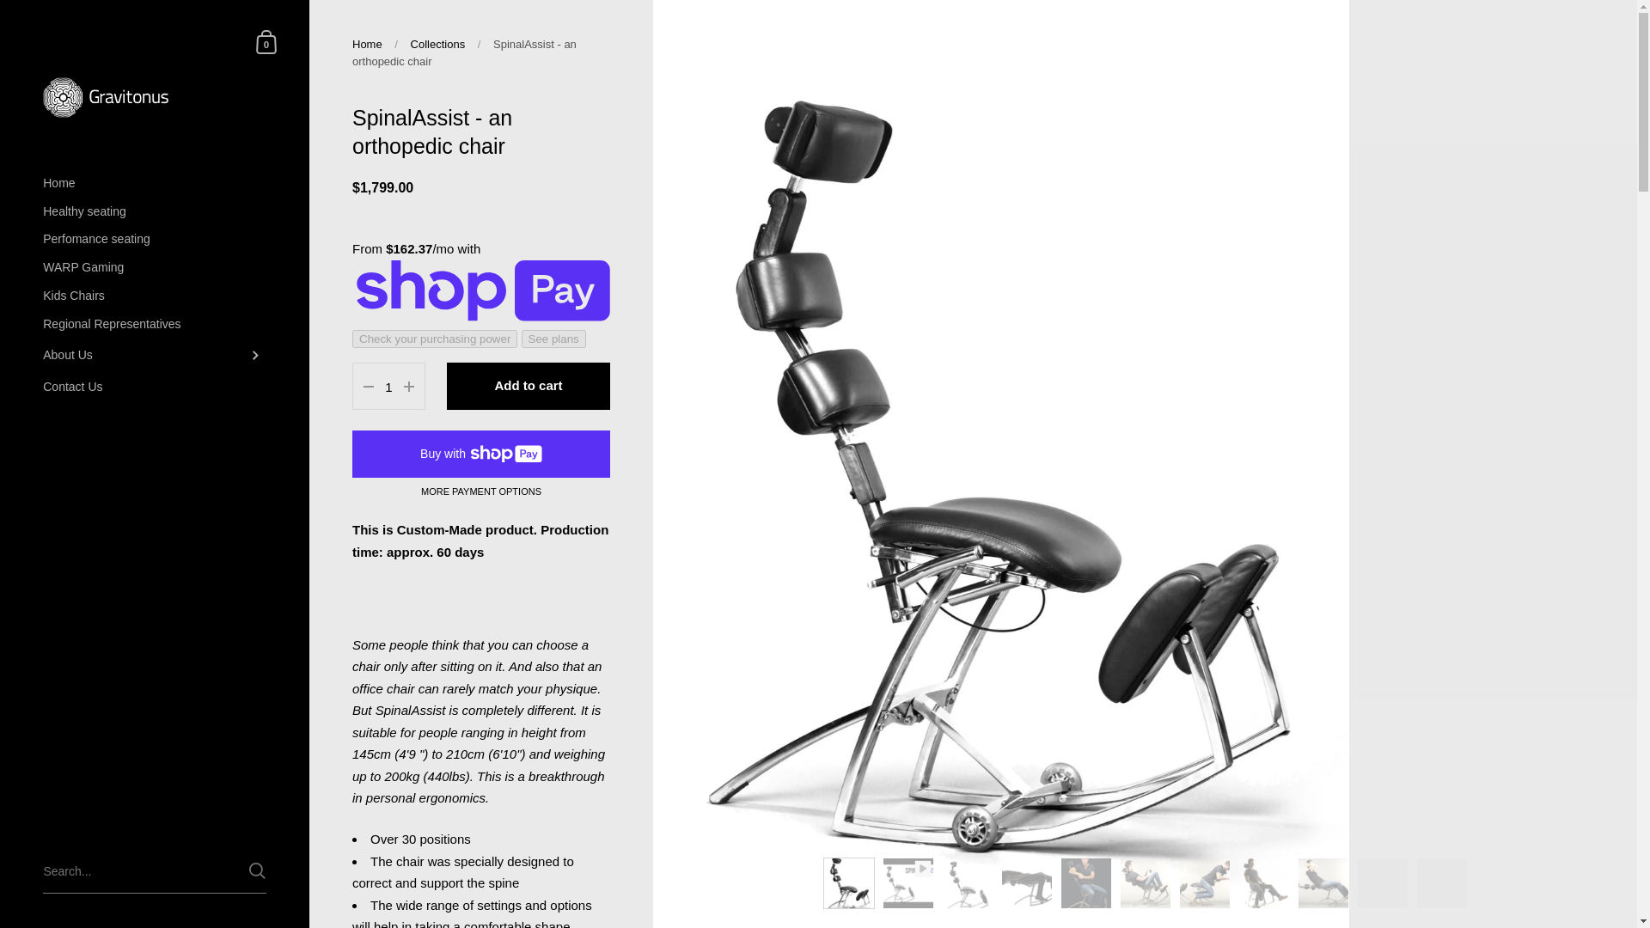 The height and width of the screenshot is (928, 1650). I want to click on About Us, so click(155, 356).